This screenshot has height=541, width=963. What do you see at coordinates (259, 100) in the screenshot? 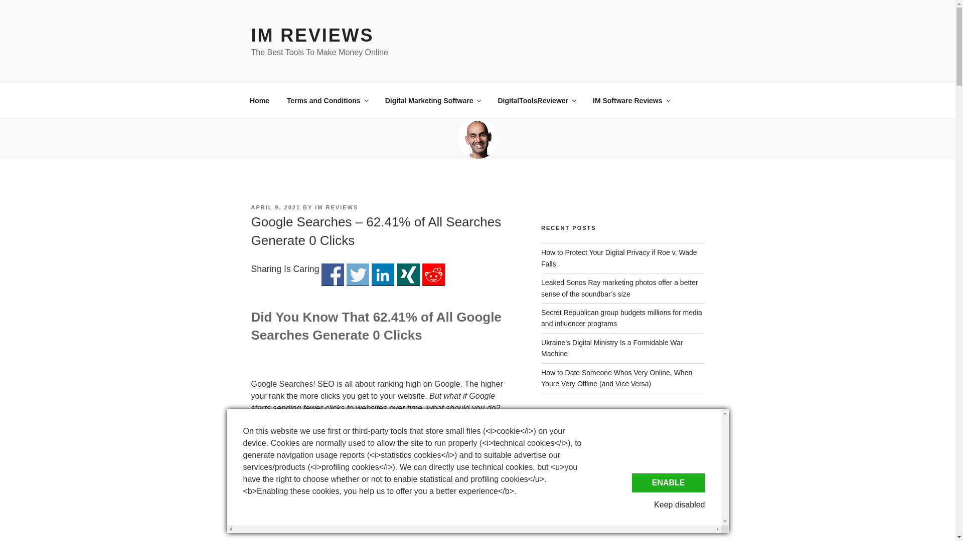
I see `Home` at bounding box center [259, 100].